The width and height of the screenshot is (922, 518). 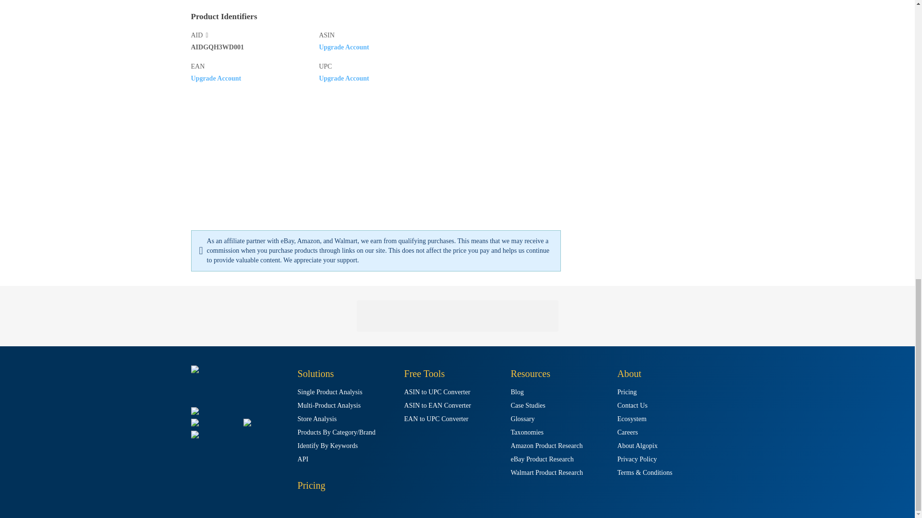 I want to click on Pricing, so click(x=311, y=485).